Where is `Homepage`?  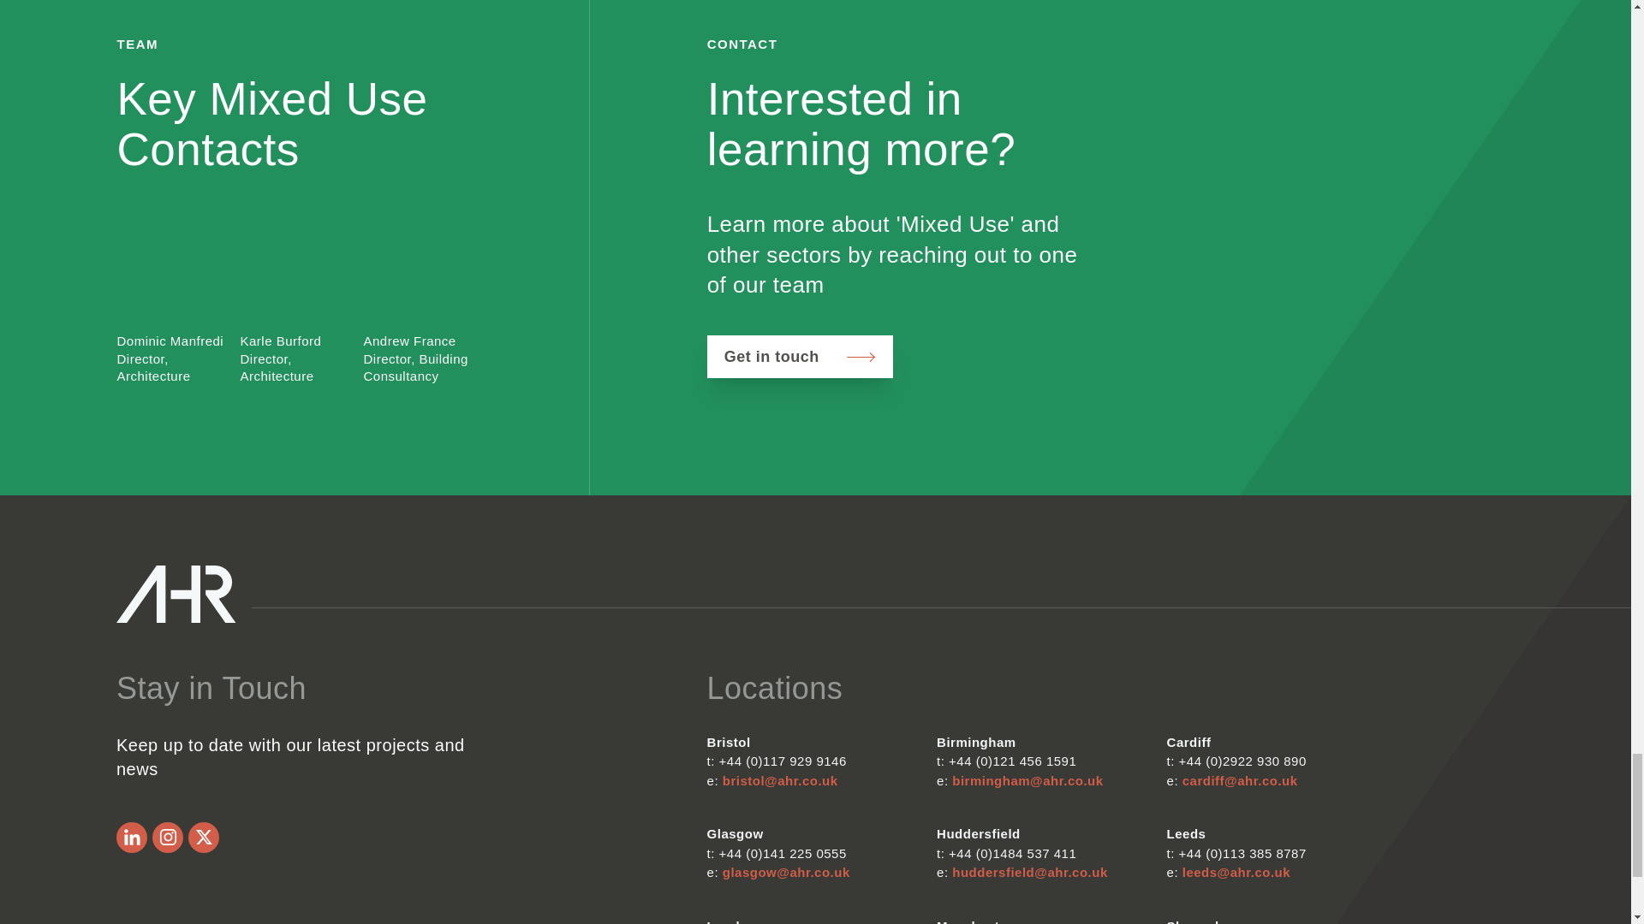 Homepage is located at coordinates (176, 594).